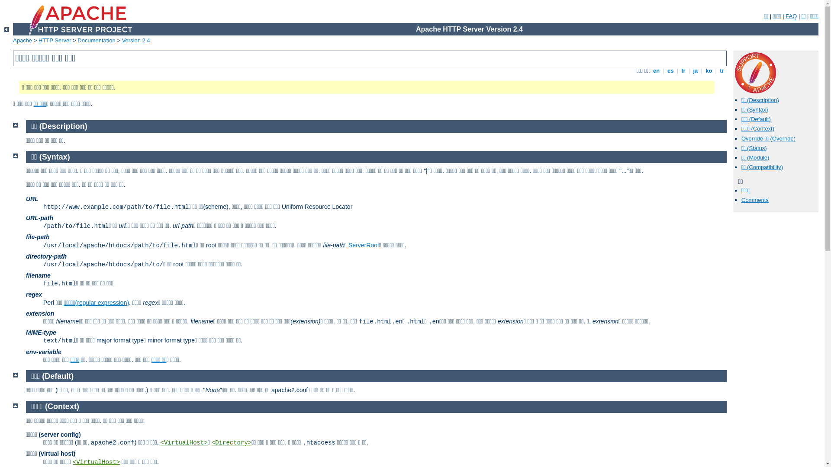 Image resolution: width=831 pixels, height=467 pixels. I want to click on FAQ, so click(791, 16).